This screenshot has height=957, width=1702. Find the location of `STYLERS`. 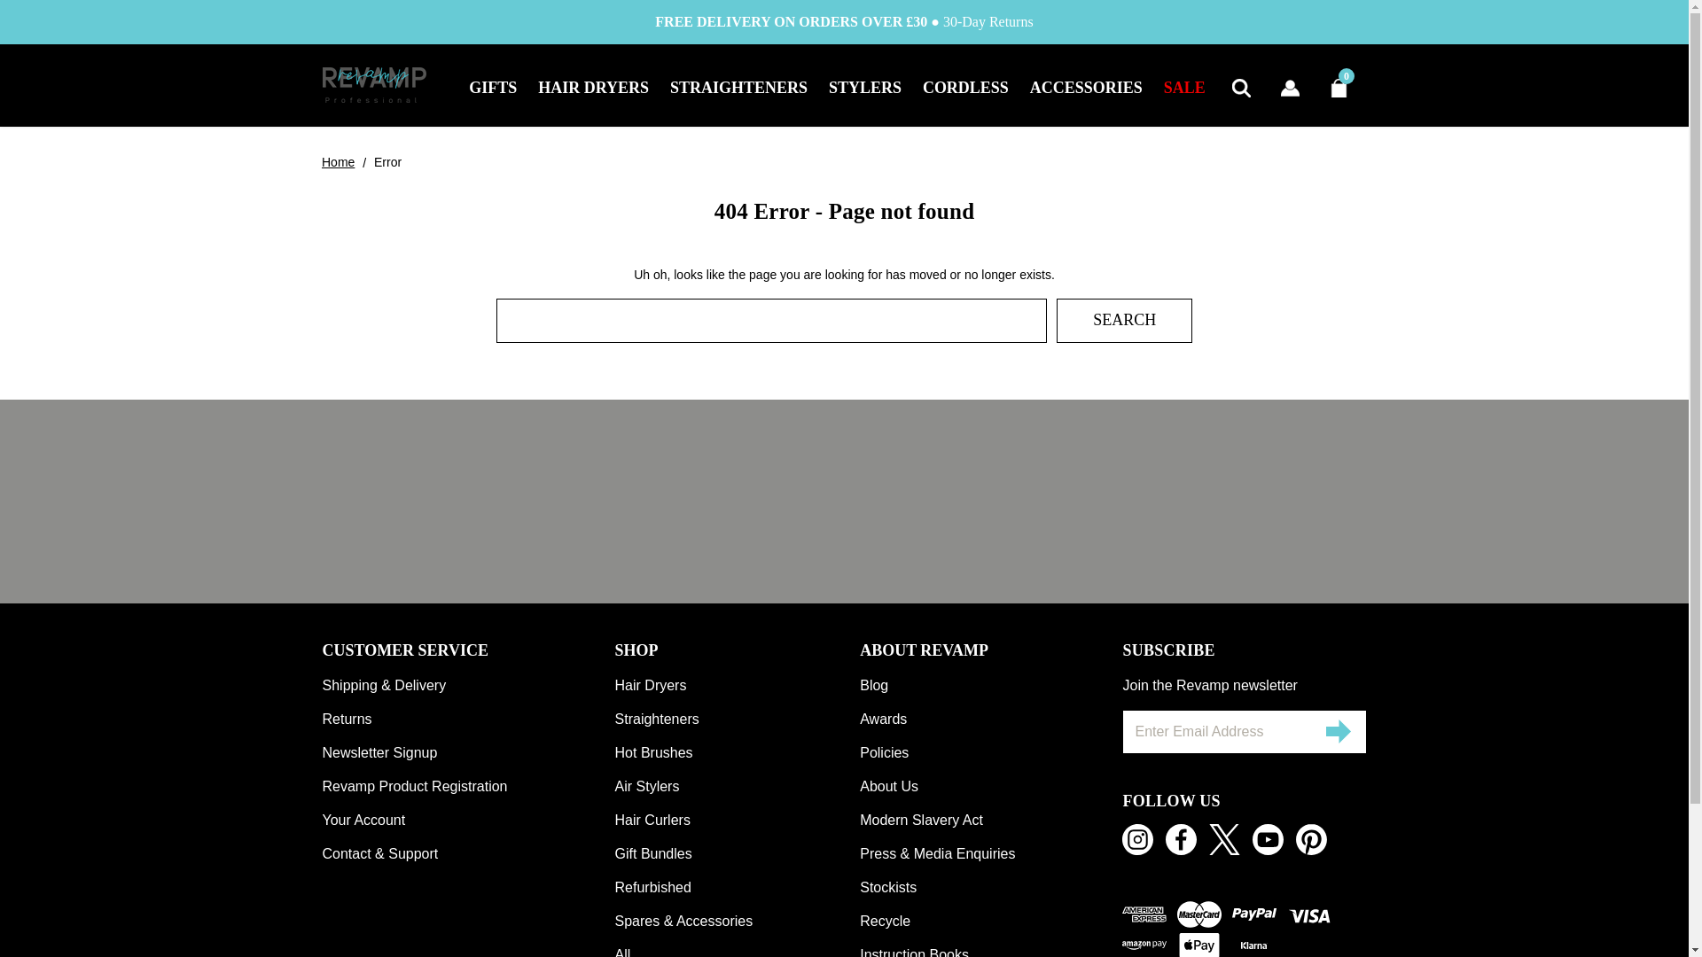

STYLERS is located at coordinates (865, 85).